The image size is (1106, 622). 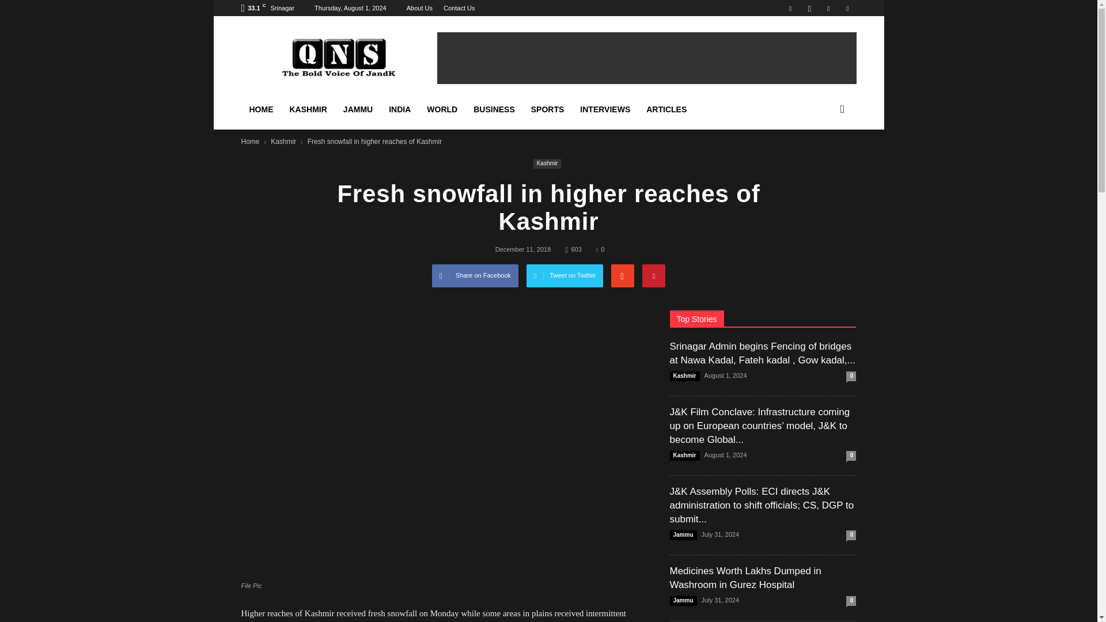 I want to click on WORLD, so click(x=442, y=109).